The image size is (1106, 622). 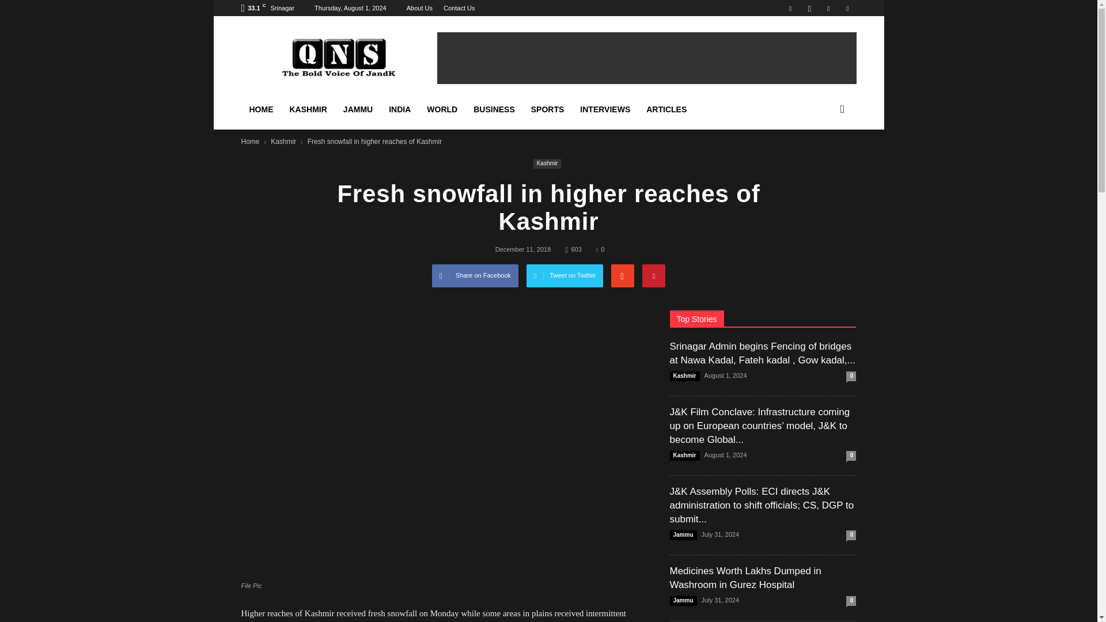 I want to click on WORLD, so click(x=442, y=109).